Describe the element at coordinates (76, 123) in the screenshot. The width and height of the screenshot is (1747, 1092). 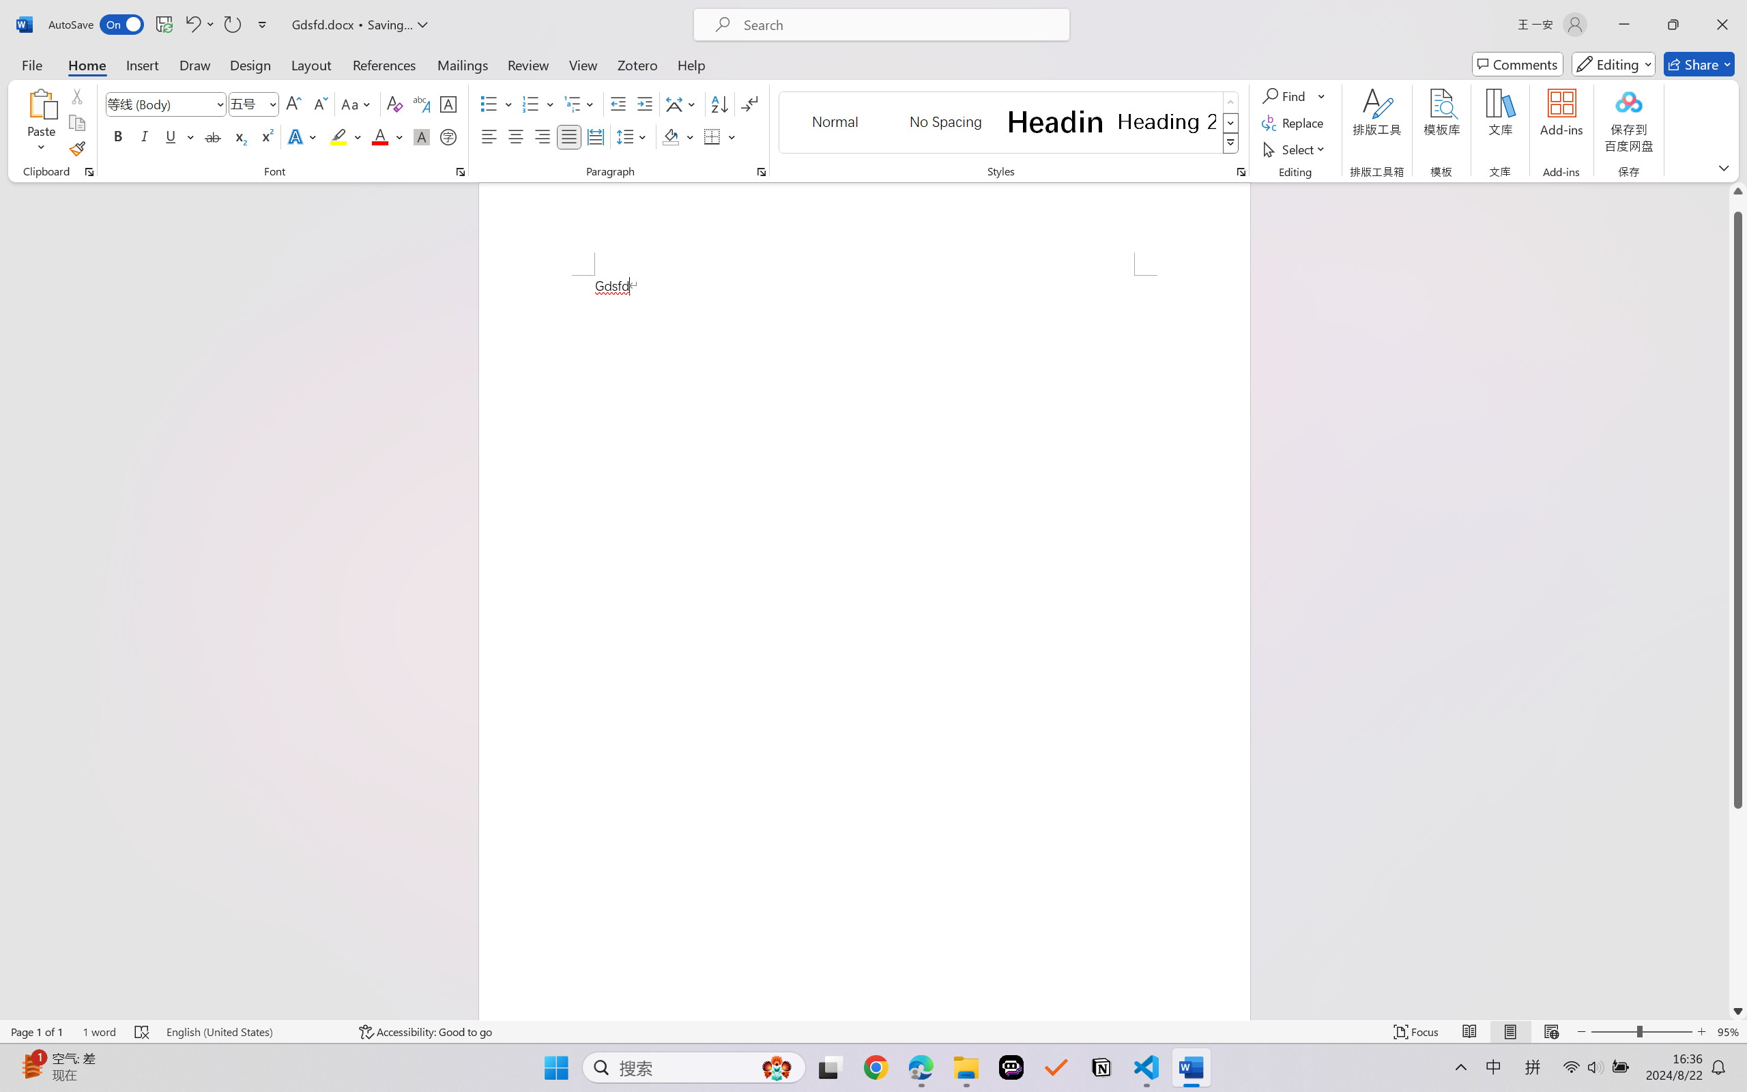
I see `Copy` at that location.